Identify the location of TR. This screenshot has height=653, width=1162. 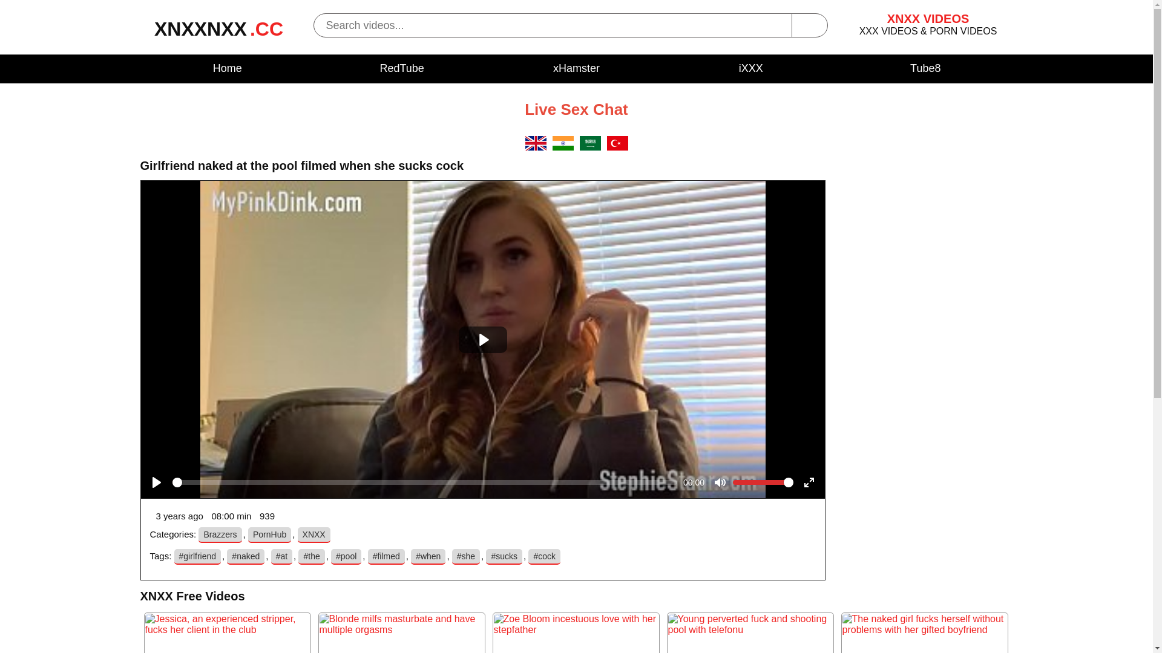
(617, 148).